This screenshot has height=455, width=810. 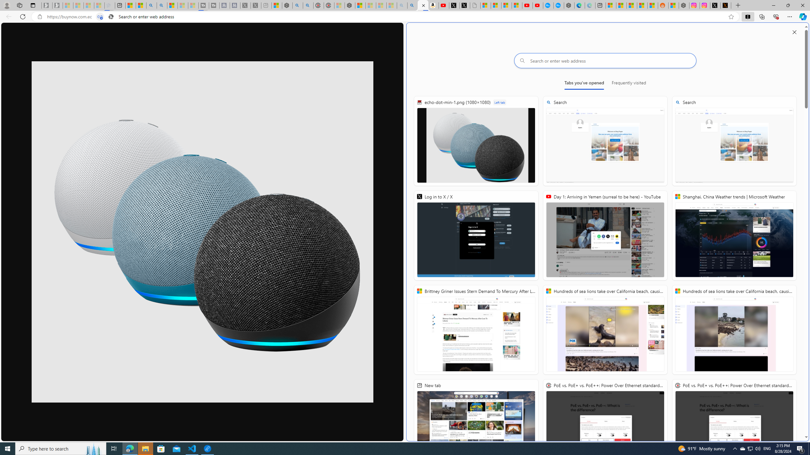 What do you see at coordinates (621, 5) in the screenshot?
I see `Shanghai, China weather forecast | Microsoft Weather` at bounding box center [621, 5].